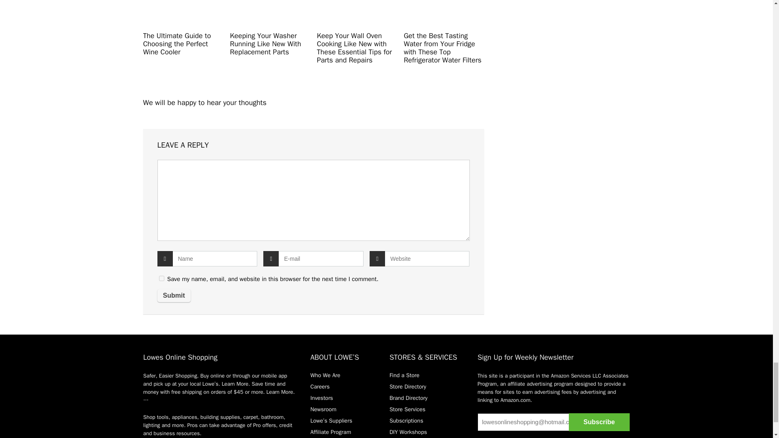 Image resolution: width=779 pixels, height=438 pixels. Describe the element at coordinates (177, 44) in the screenshot. I see `The Ultimate Guide to Choosing the Perfect Wine Cooler` at that location.